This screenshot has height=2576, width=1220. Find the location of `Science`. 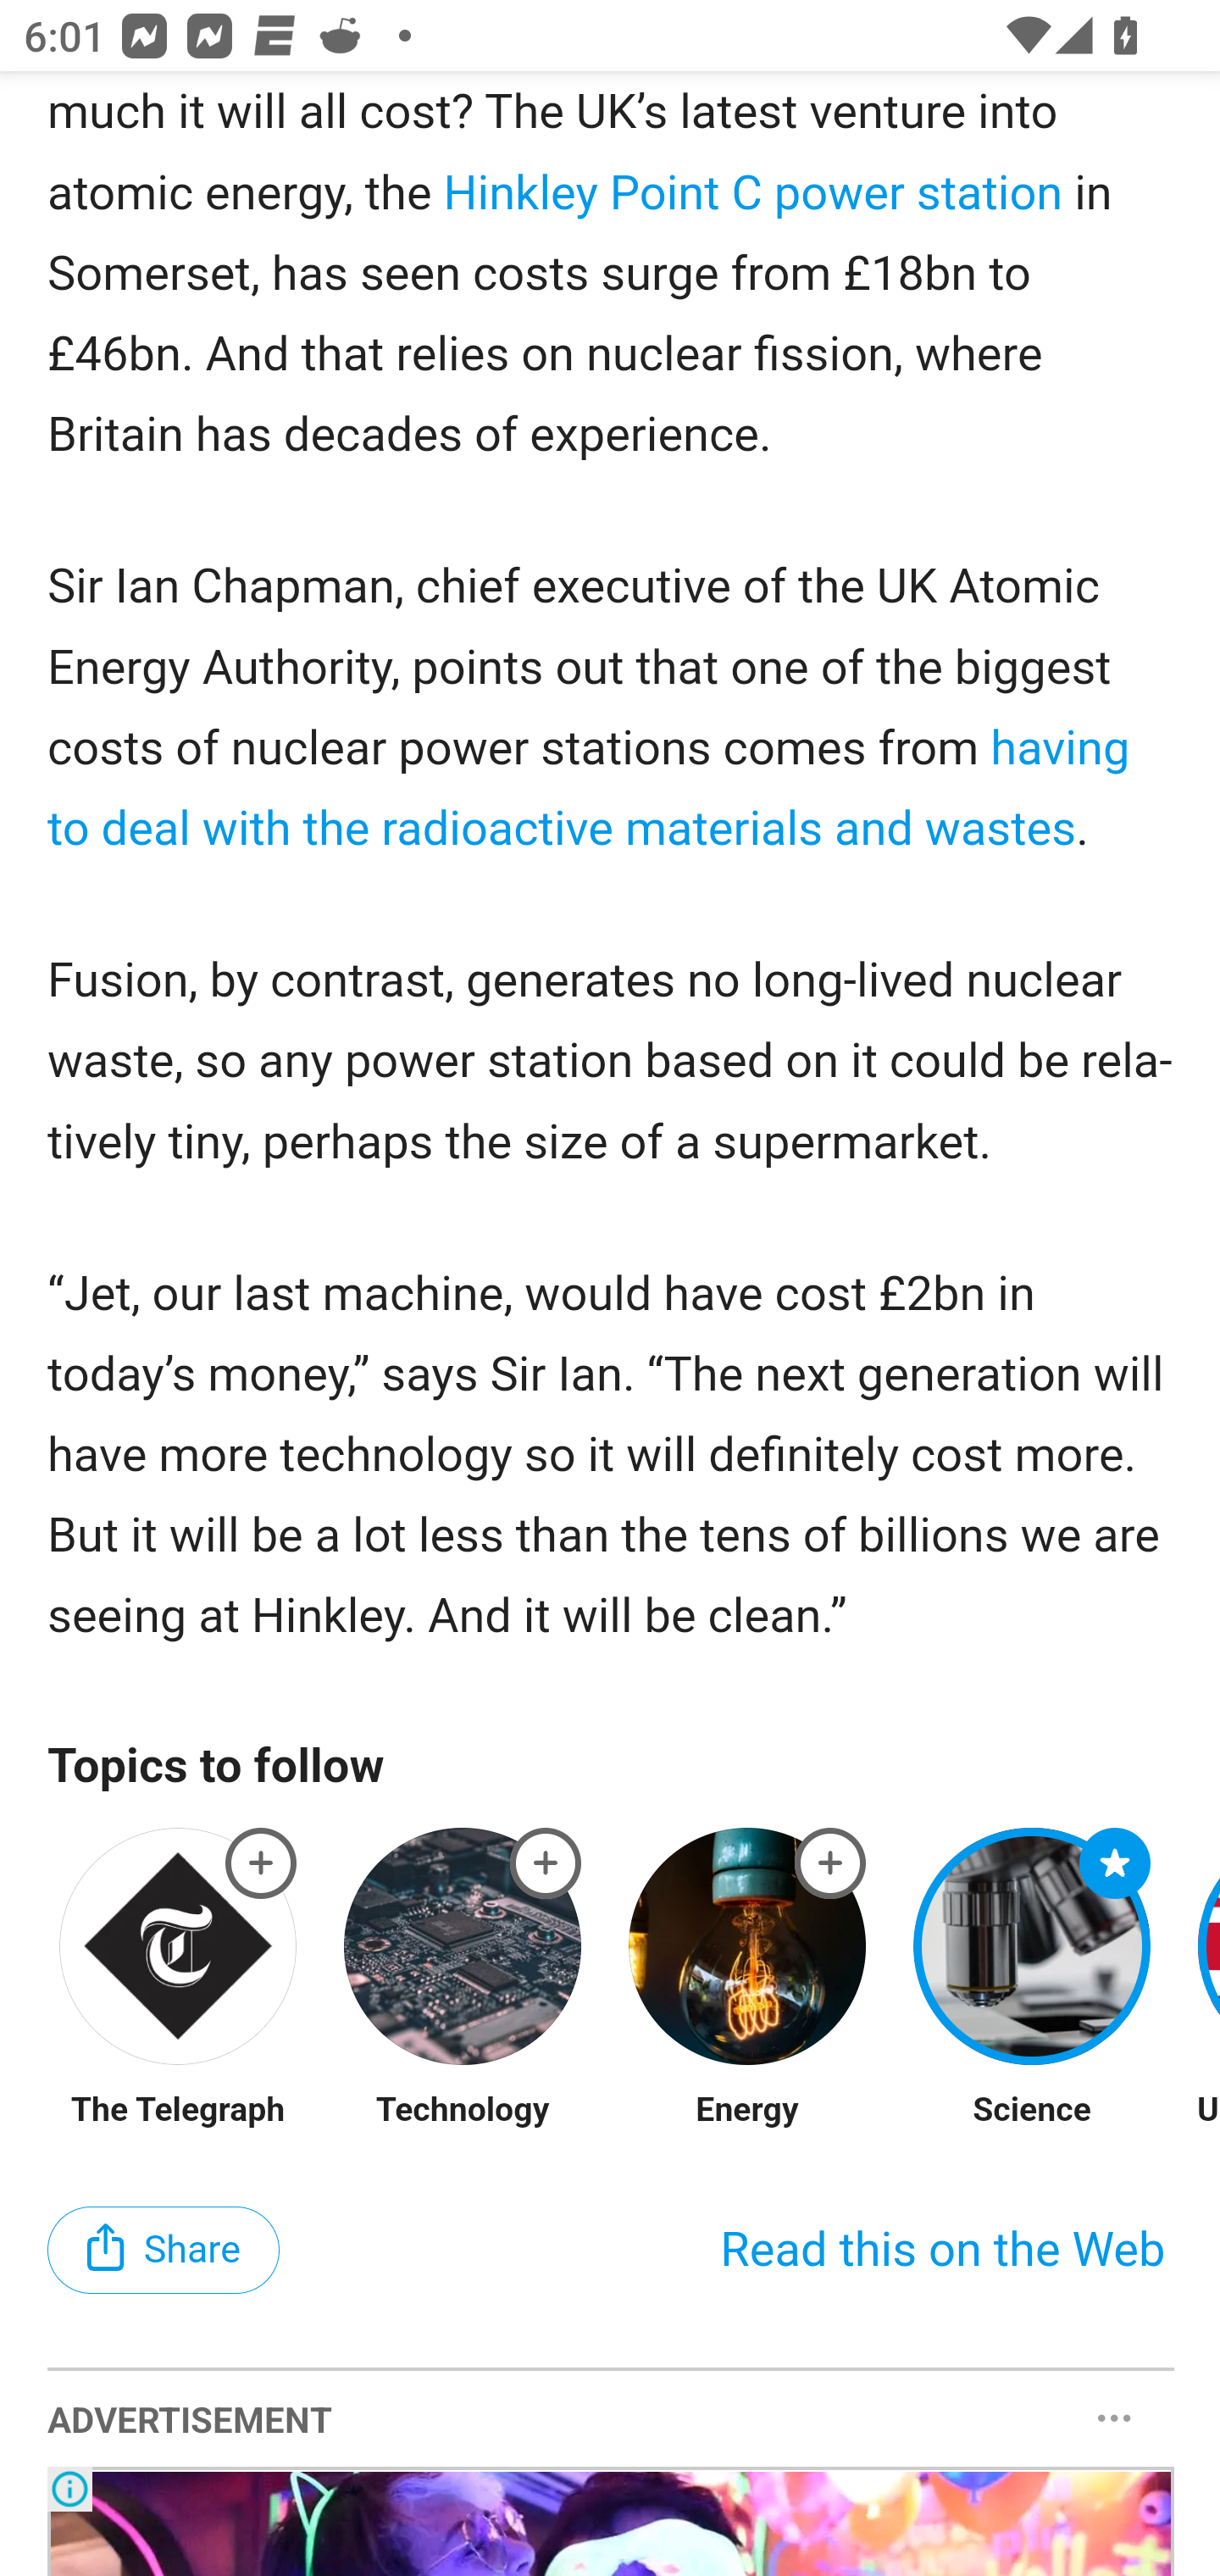

Science is located at coordinates (1033, 2112).